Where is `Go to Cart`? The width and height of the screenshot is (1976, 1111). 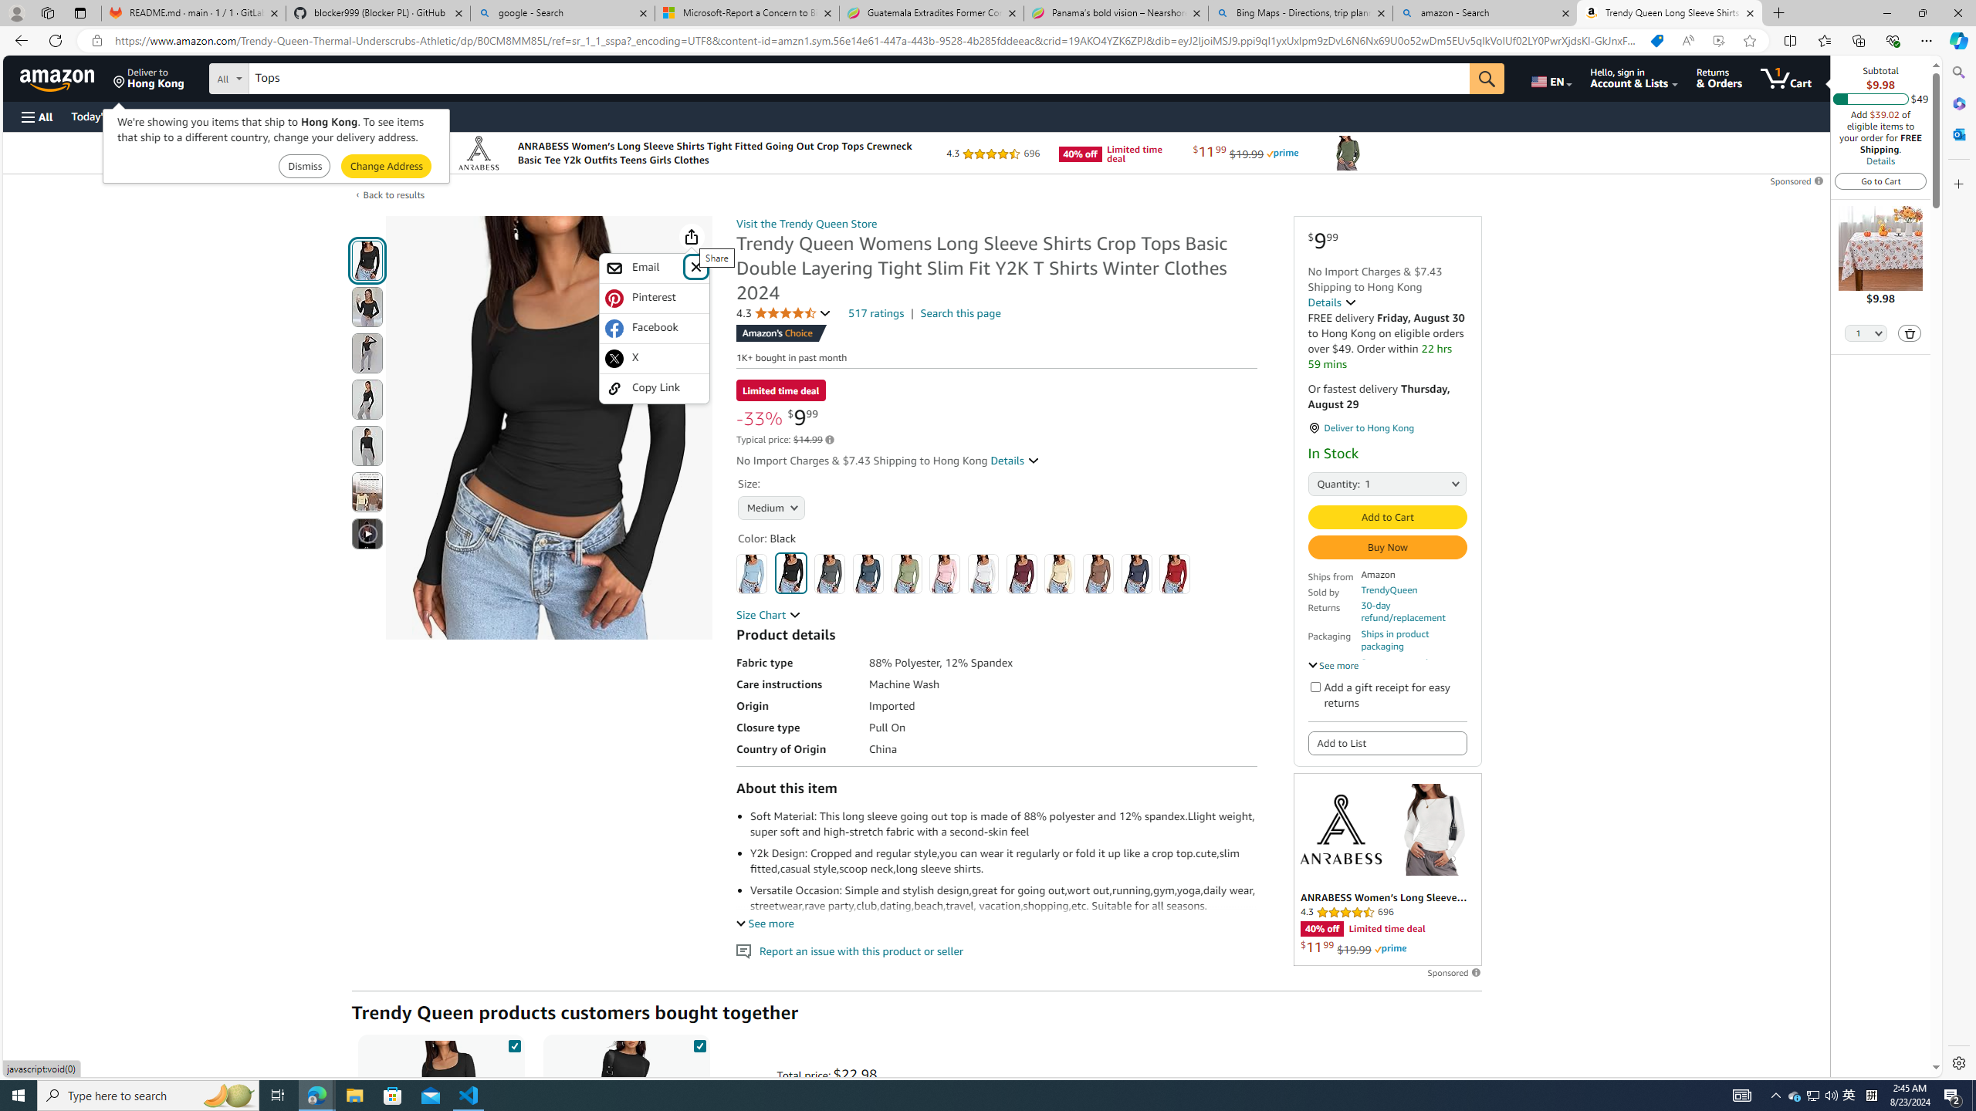
Go to Cart is located at coordinates (1881, 181).